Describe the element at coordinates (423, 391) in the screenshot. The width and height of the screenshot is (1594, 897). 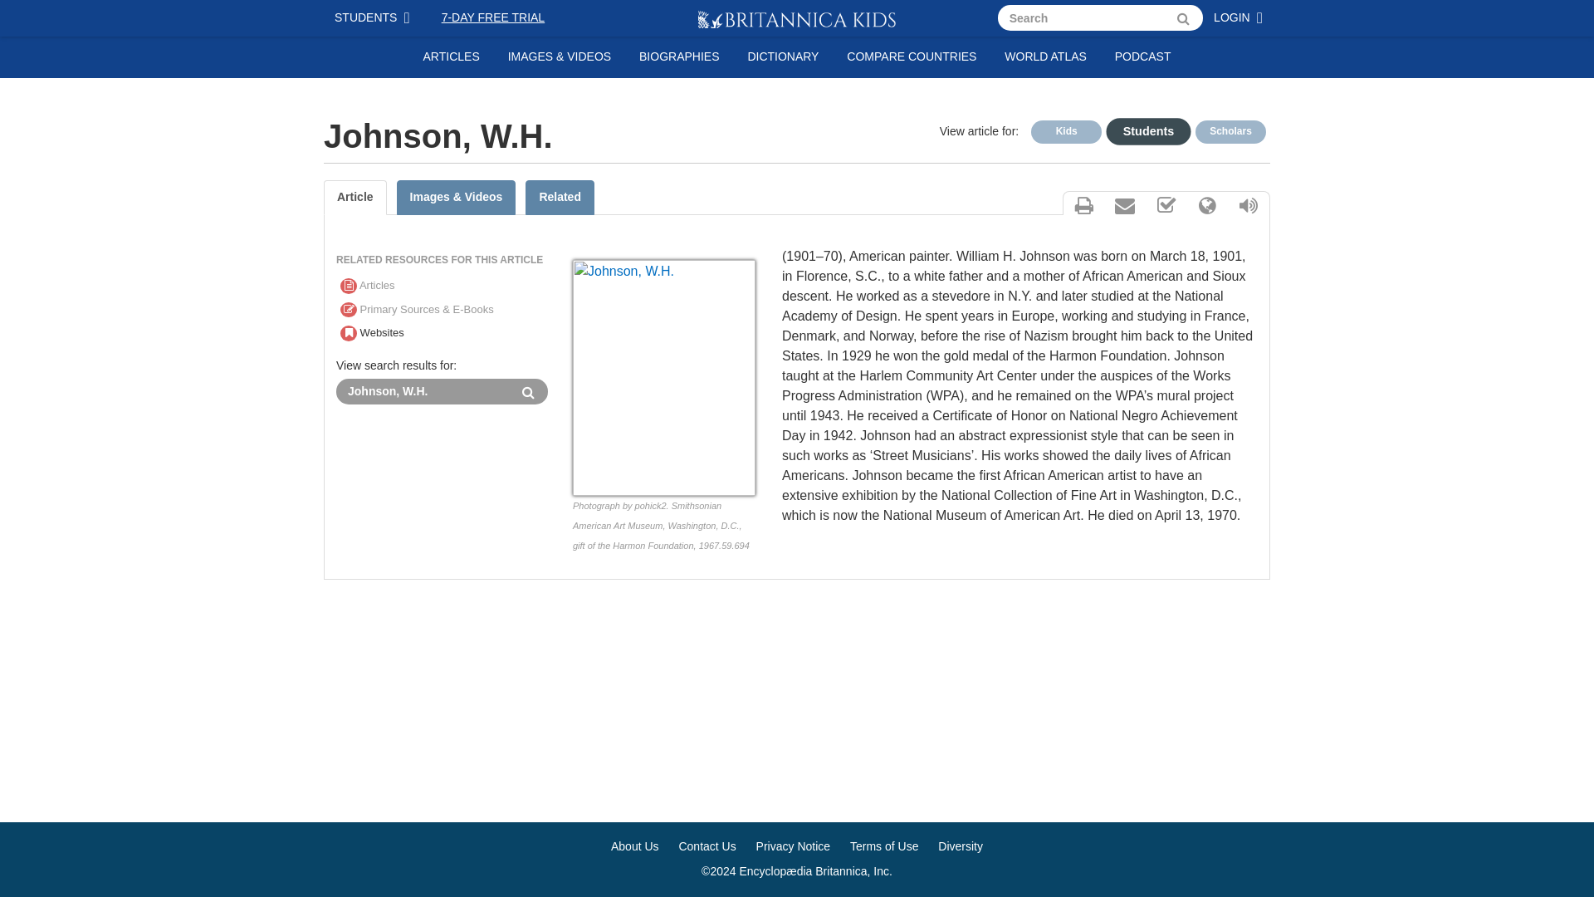
I see `Johnson, W.H.` at that location.